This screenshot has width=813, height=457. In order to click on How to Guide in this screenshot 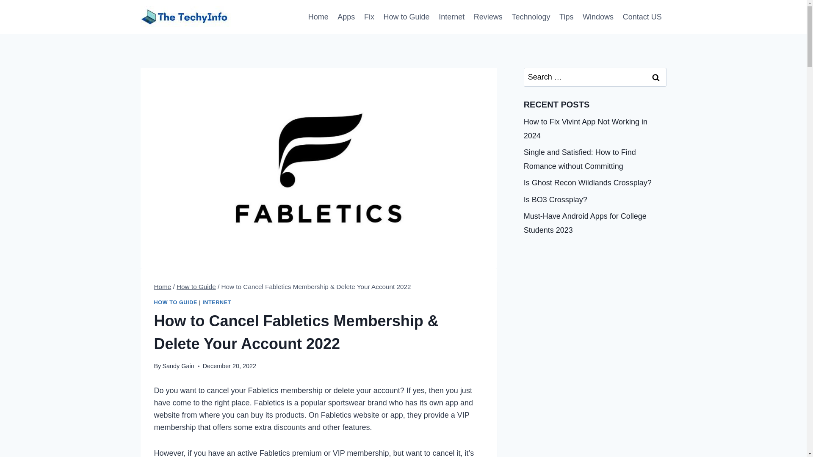, I will do `click(196, 286)`.